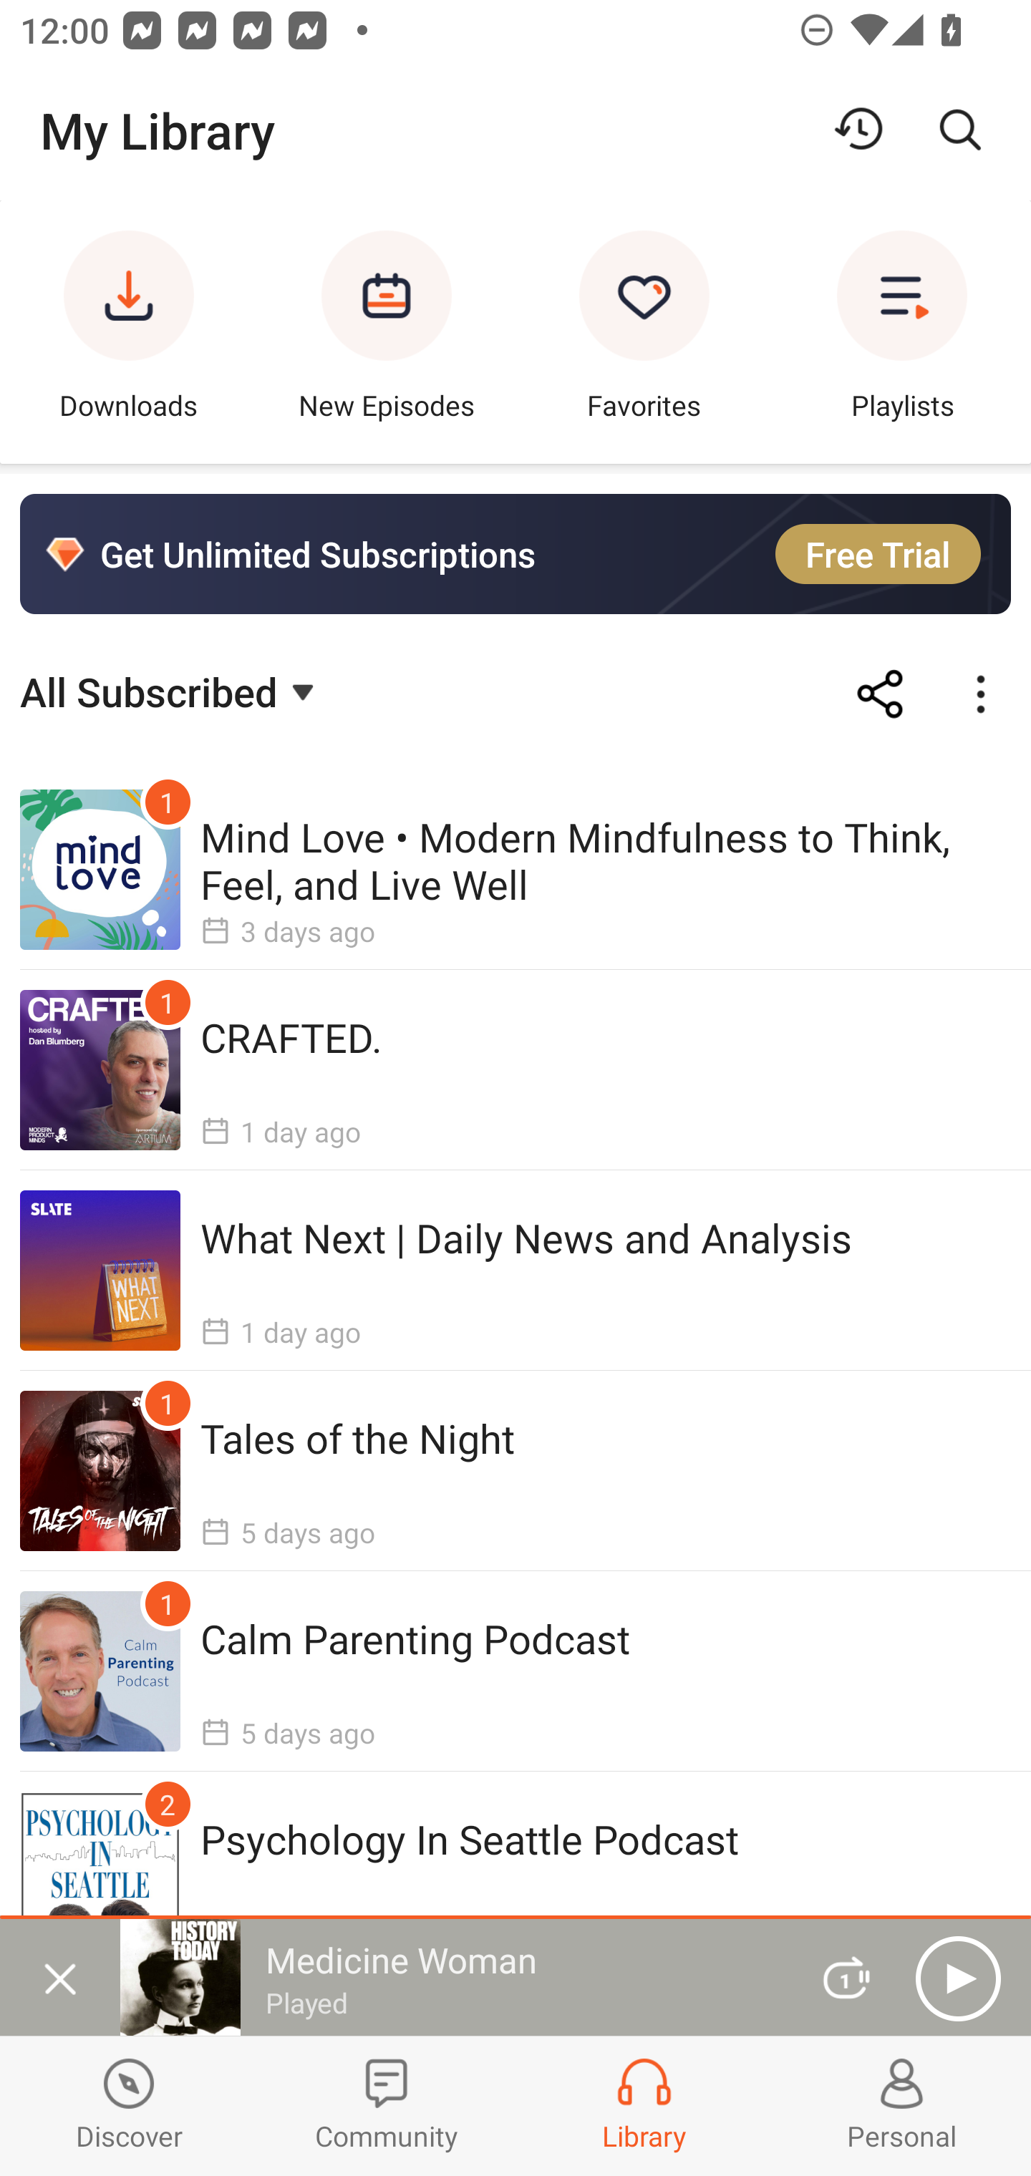  What do you see at coordinates (902, 331) in the screenshot?
I see `Playlists` at bounding box center [902, 331].